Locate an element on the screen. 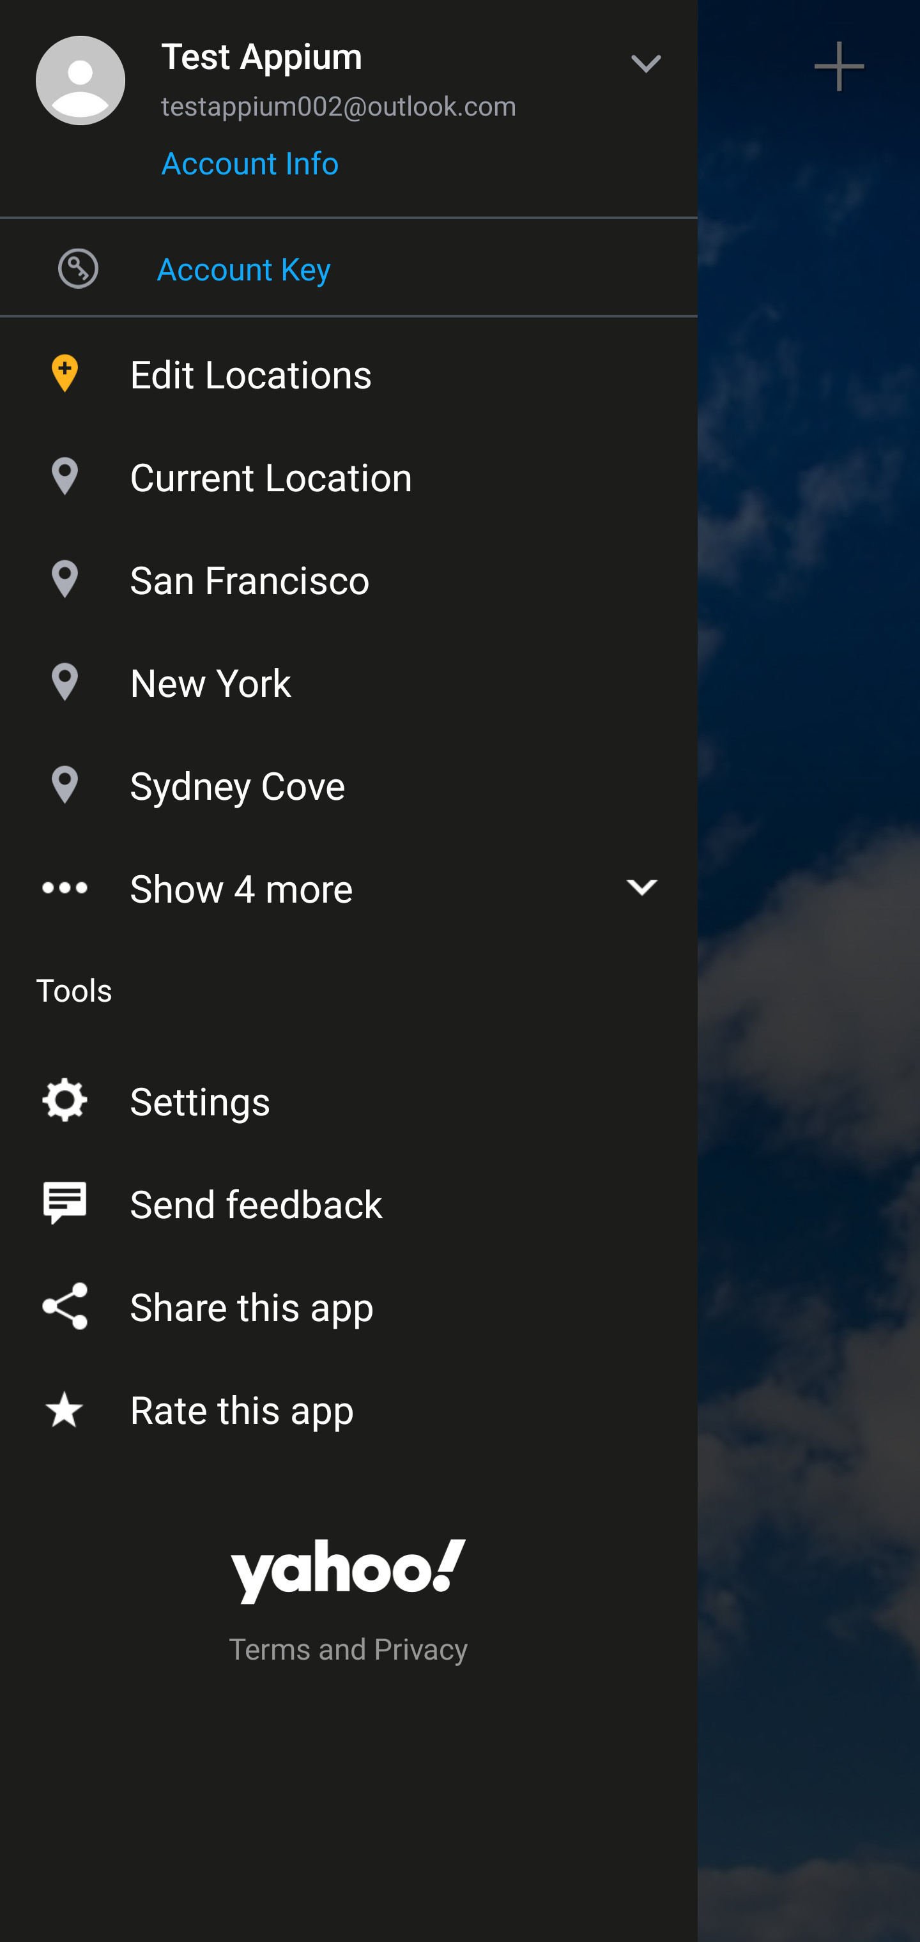 The image size is (920, 1942). Account Key is located at coordinates (349, 268).